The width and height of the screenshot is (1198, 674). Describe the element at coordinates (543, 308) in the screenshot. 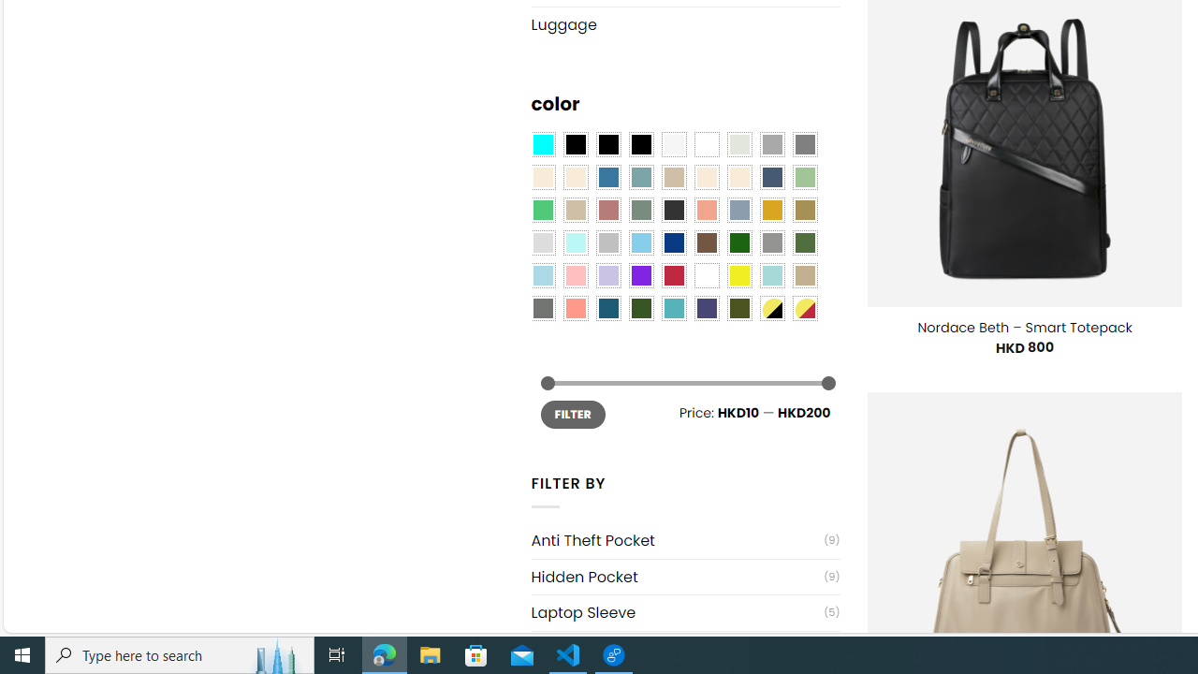

I see `Dull Nickle` at that location.